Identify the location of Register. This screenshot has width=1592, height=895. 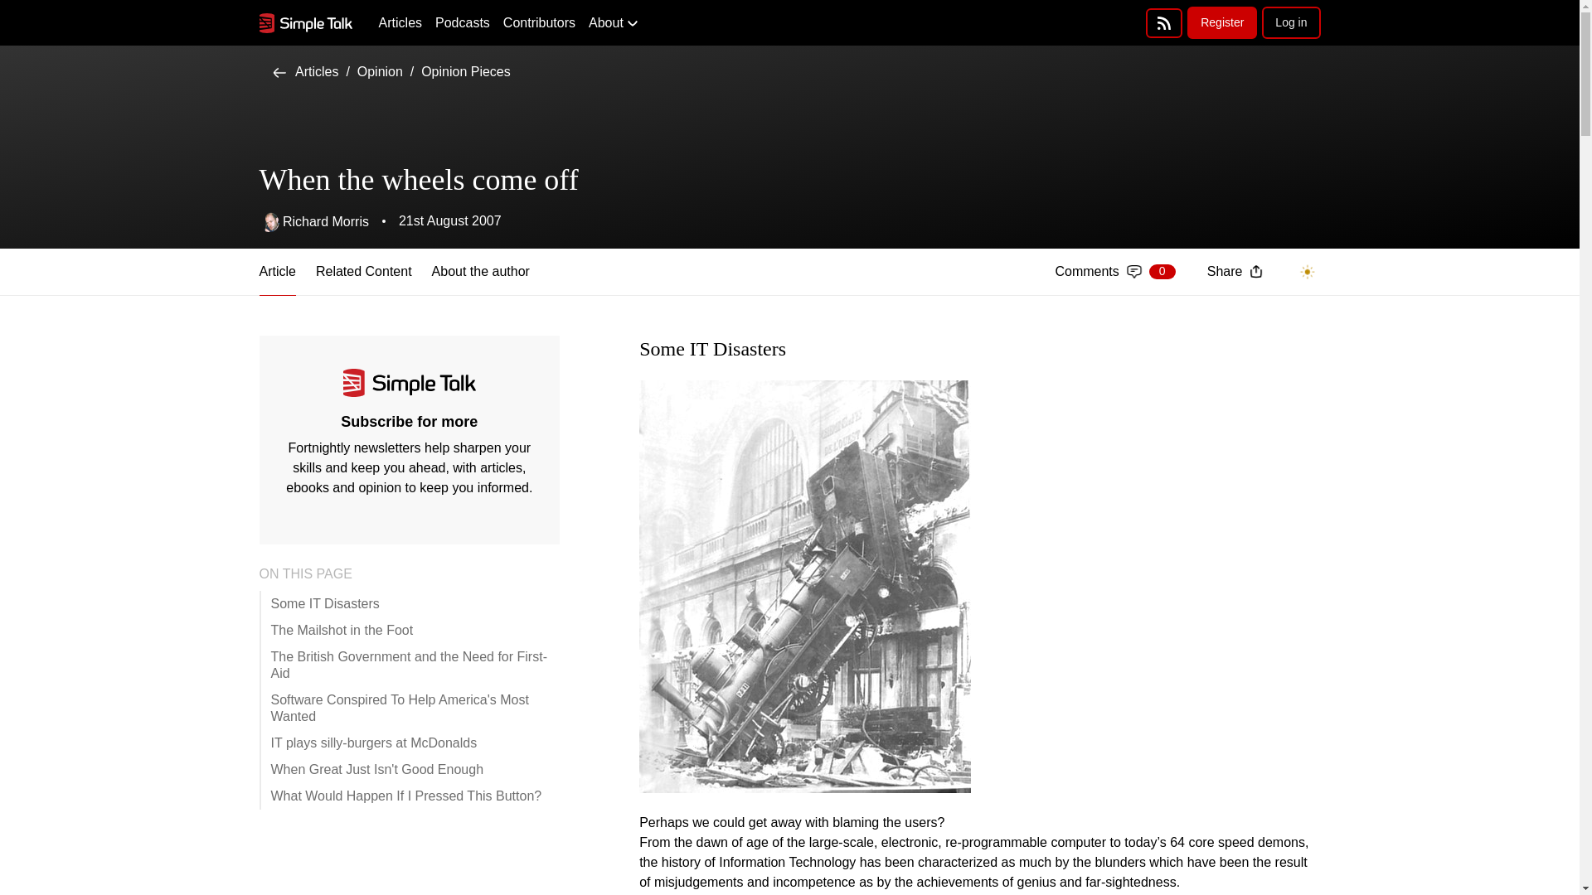
(305, 71).